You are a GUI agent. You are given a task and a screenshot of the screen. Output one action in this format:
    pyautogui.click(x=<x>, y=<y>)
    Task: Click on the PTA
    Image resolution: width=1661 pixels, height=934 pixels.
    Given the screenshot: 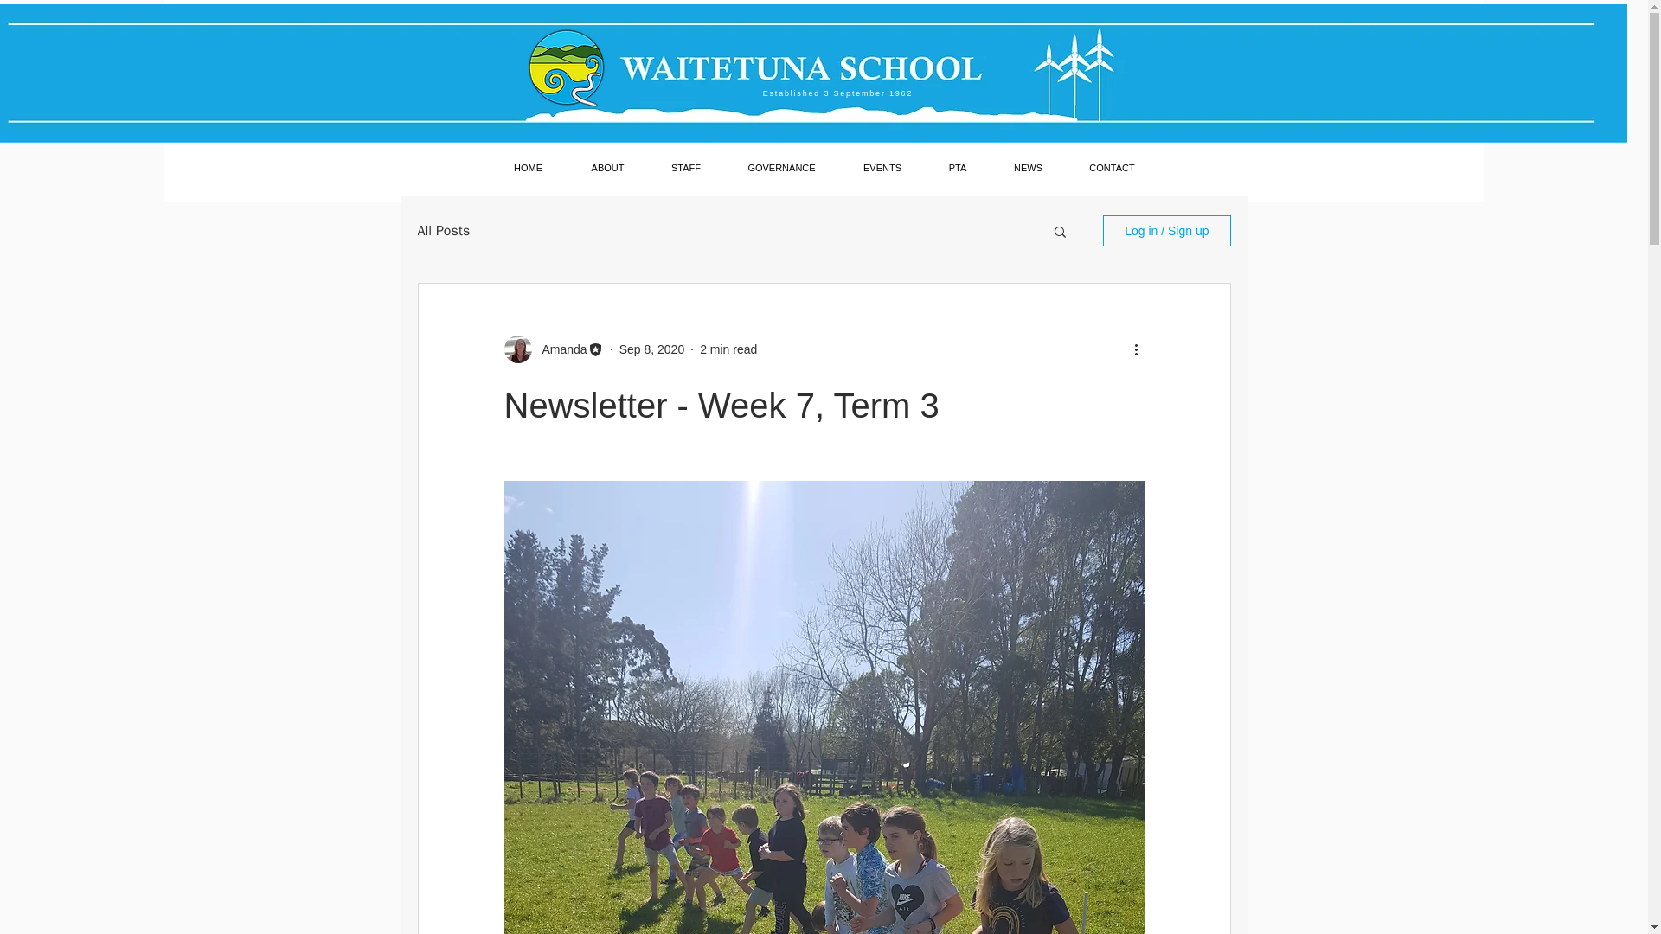 What is the action you would take?
    pyautogui.click(x=957, y=168)
    